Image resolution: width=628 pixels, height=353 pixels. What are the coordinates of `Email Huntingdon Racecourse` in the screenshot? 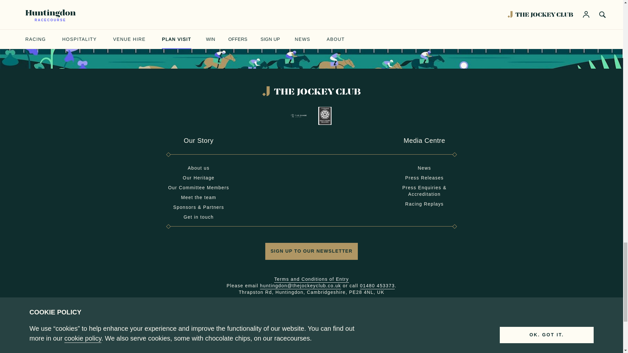 It's located at (300, 286).